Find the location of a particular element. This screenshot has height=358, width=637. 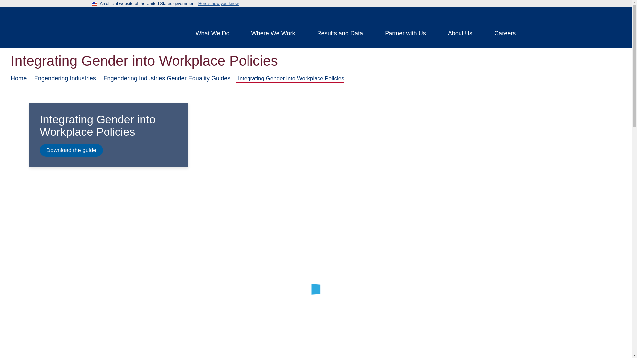

Careers is located at coordinates (509, 34).